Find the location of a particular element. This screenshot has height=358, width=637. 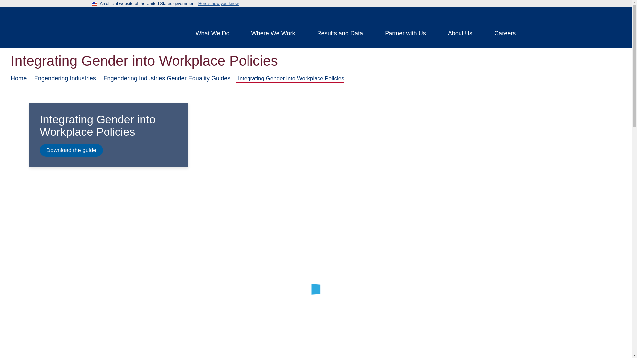

Careers is located at coordinates (509, 34).